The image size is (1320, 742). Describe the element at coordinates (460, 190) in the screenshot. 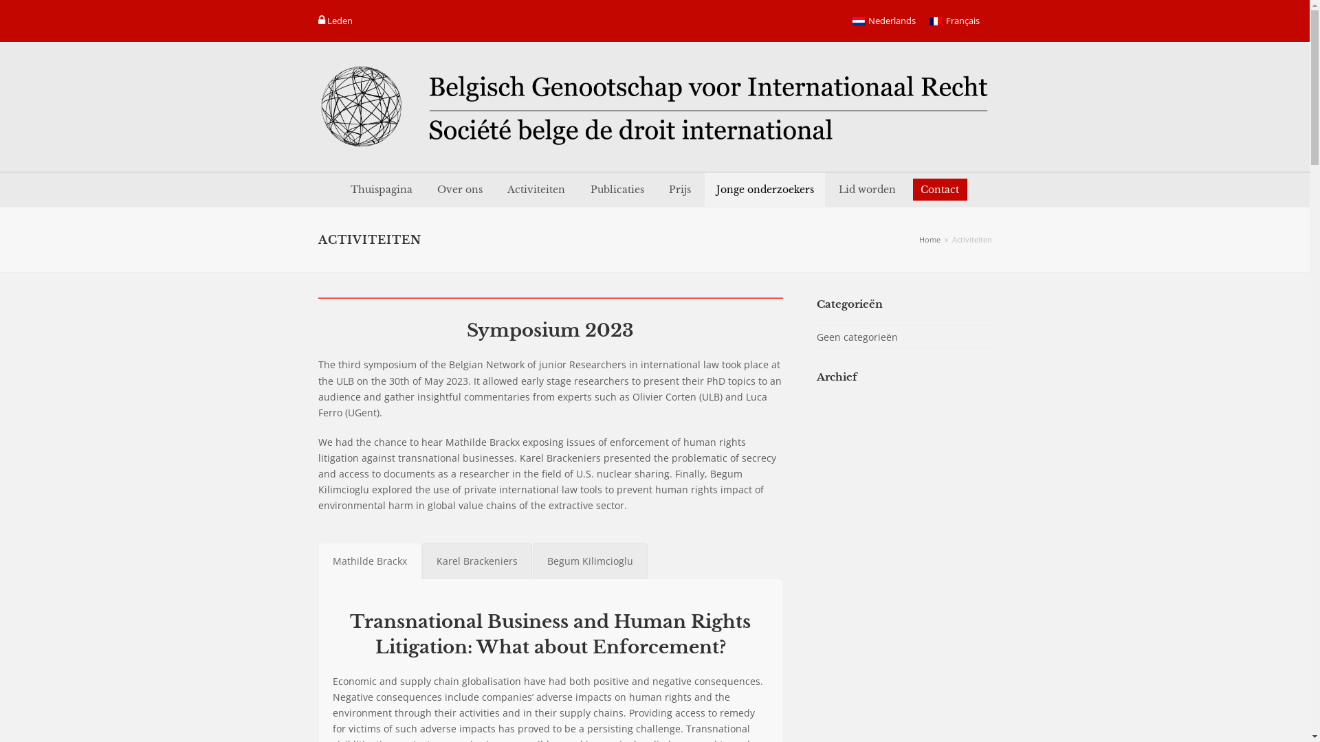

I see `Over ons` at that location.